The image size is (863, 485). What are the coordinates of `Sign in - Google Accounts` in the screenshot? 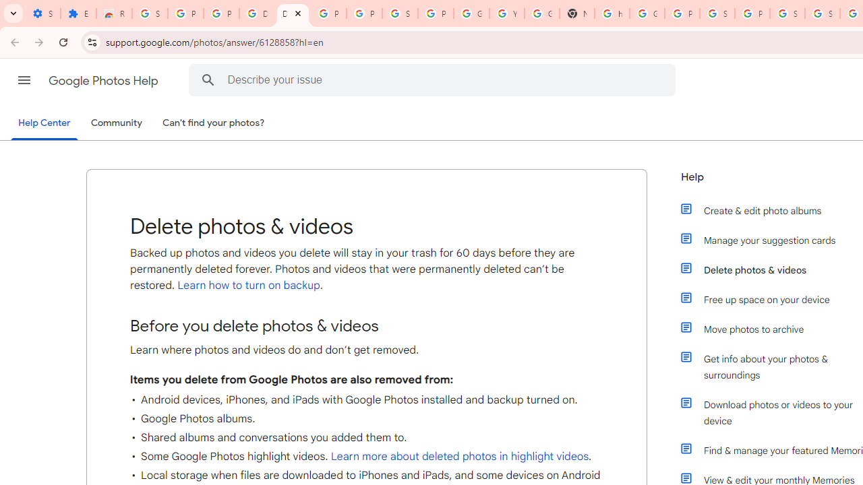 It's located at (823, 13).